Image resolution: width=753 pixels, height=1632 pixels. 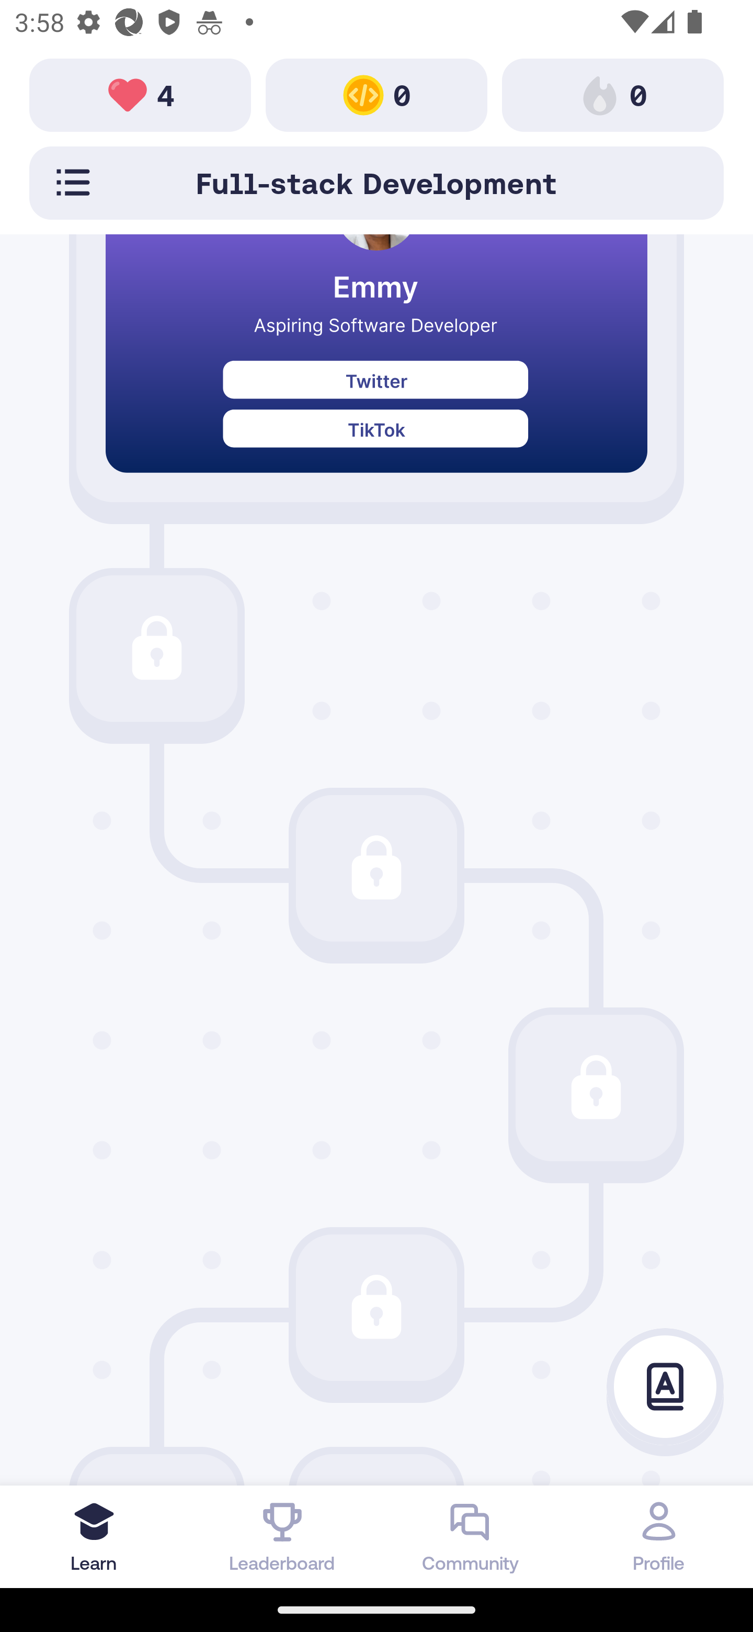 What do you see at coordinates (596, 1088) in the screenshot?
I see `Path Icon` at bounding box center [596, 1088].